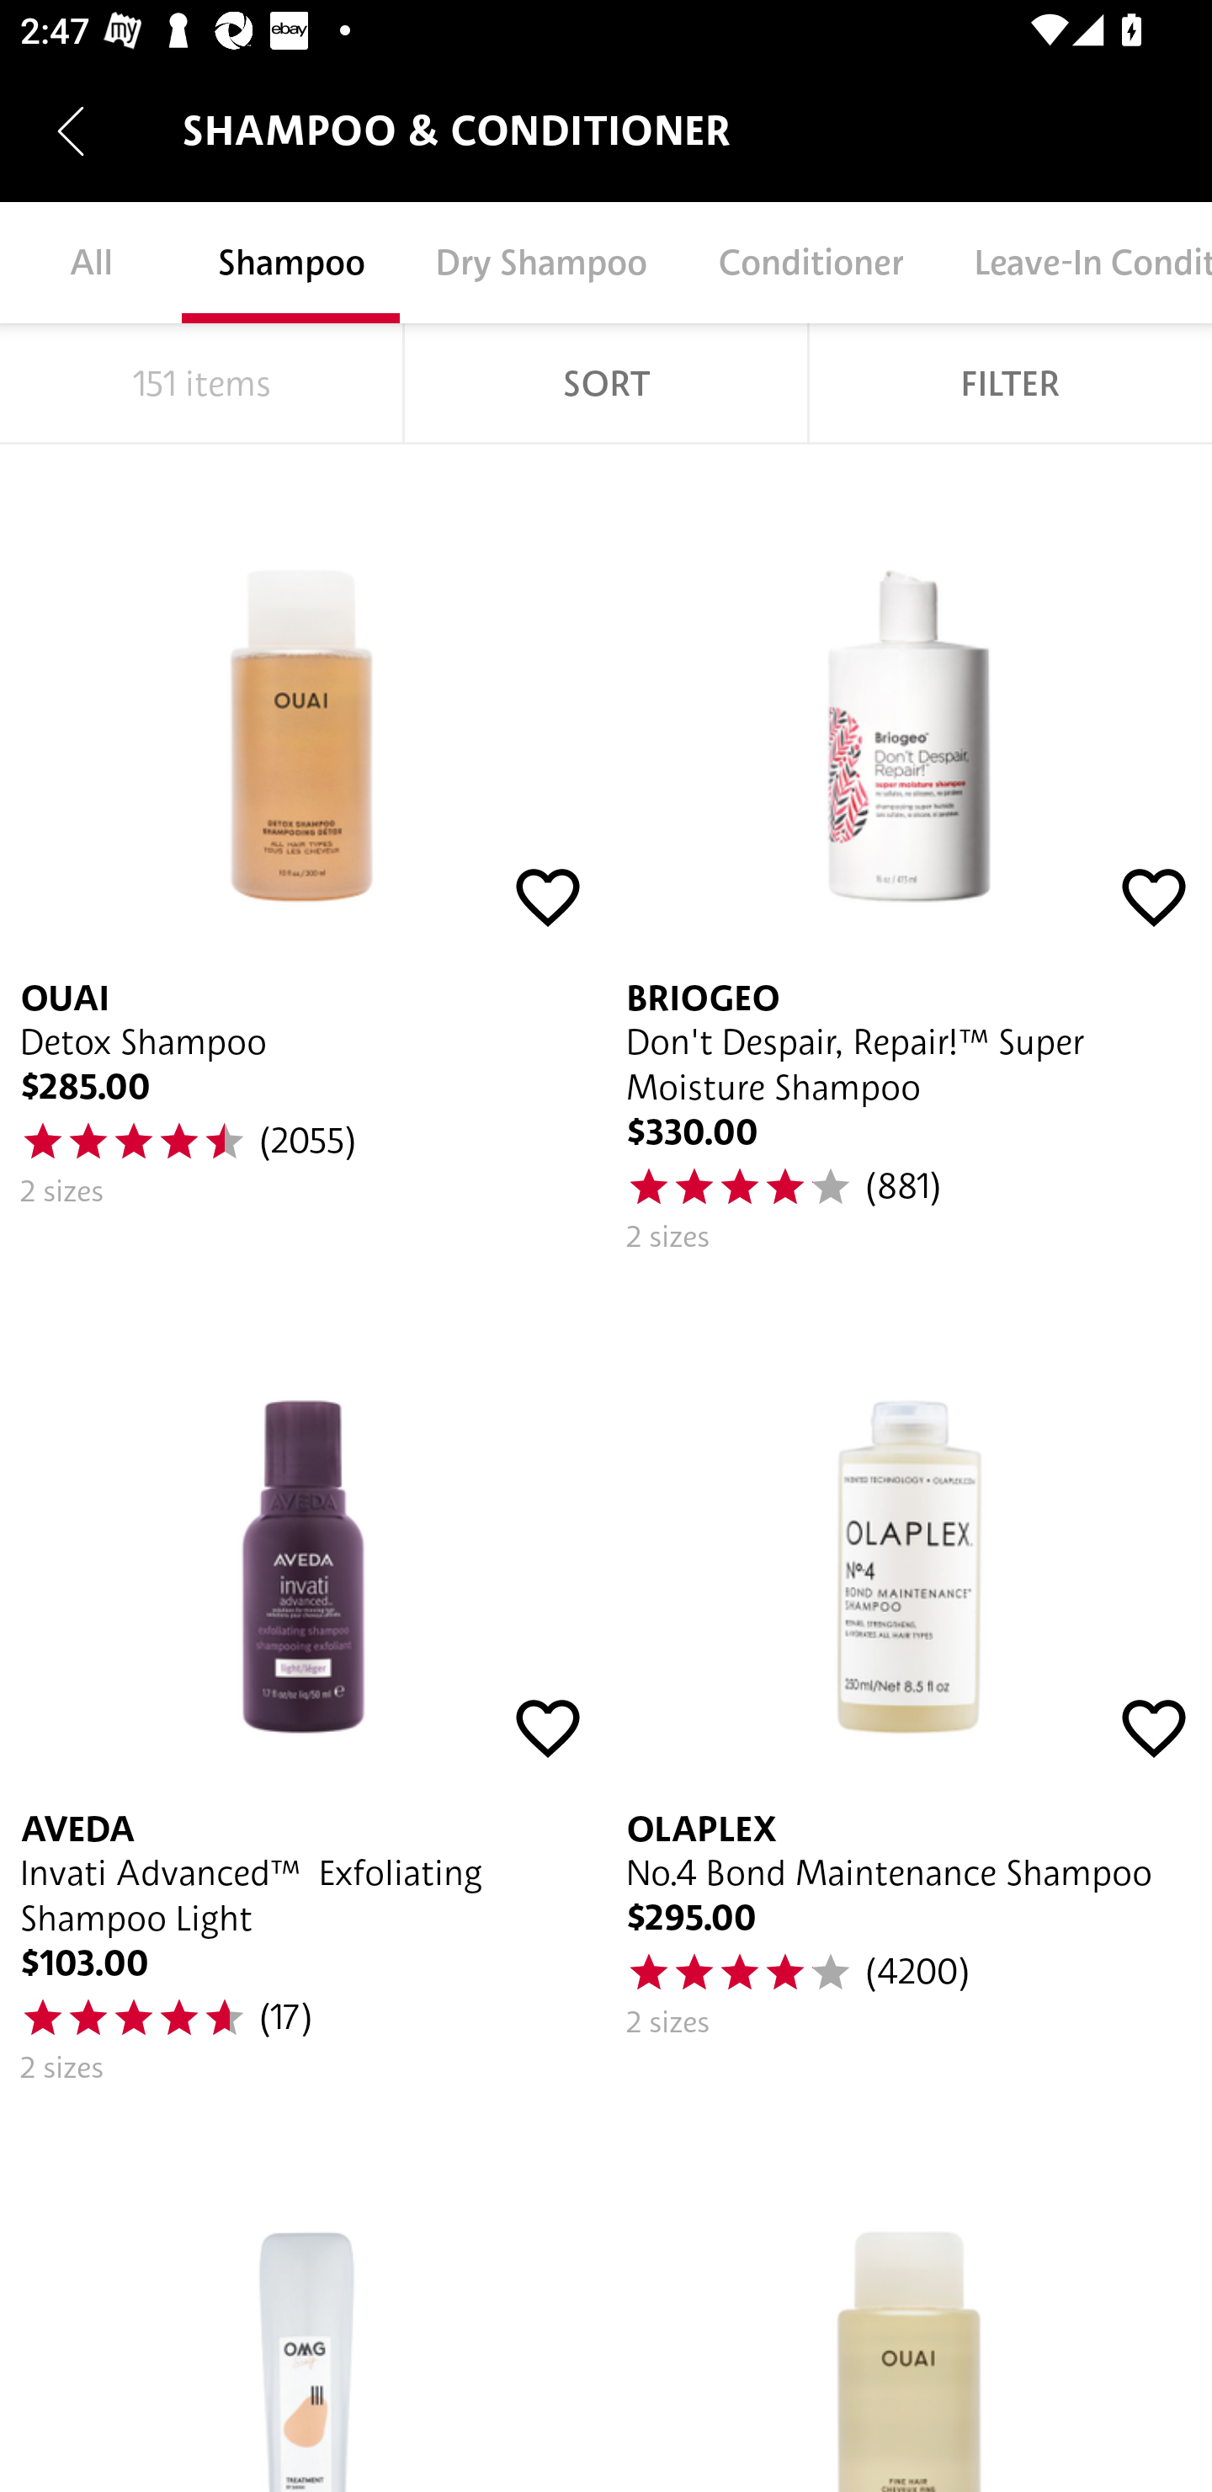  I want to click on All, so click(91, 263).